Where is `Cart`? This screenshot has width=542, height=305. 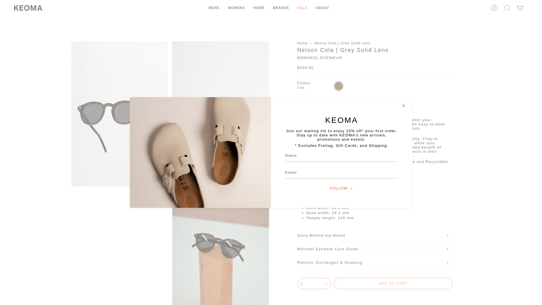 Cart is located at coordinates (520, 8).